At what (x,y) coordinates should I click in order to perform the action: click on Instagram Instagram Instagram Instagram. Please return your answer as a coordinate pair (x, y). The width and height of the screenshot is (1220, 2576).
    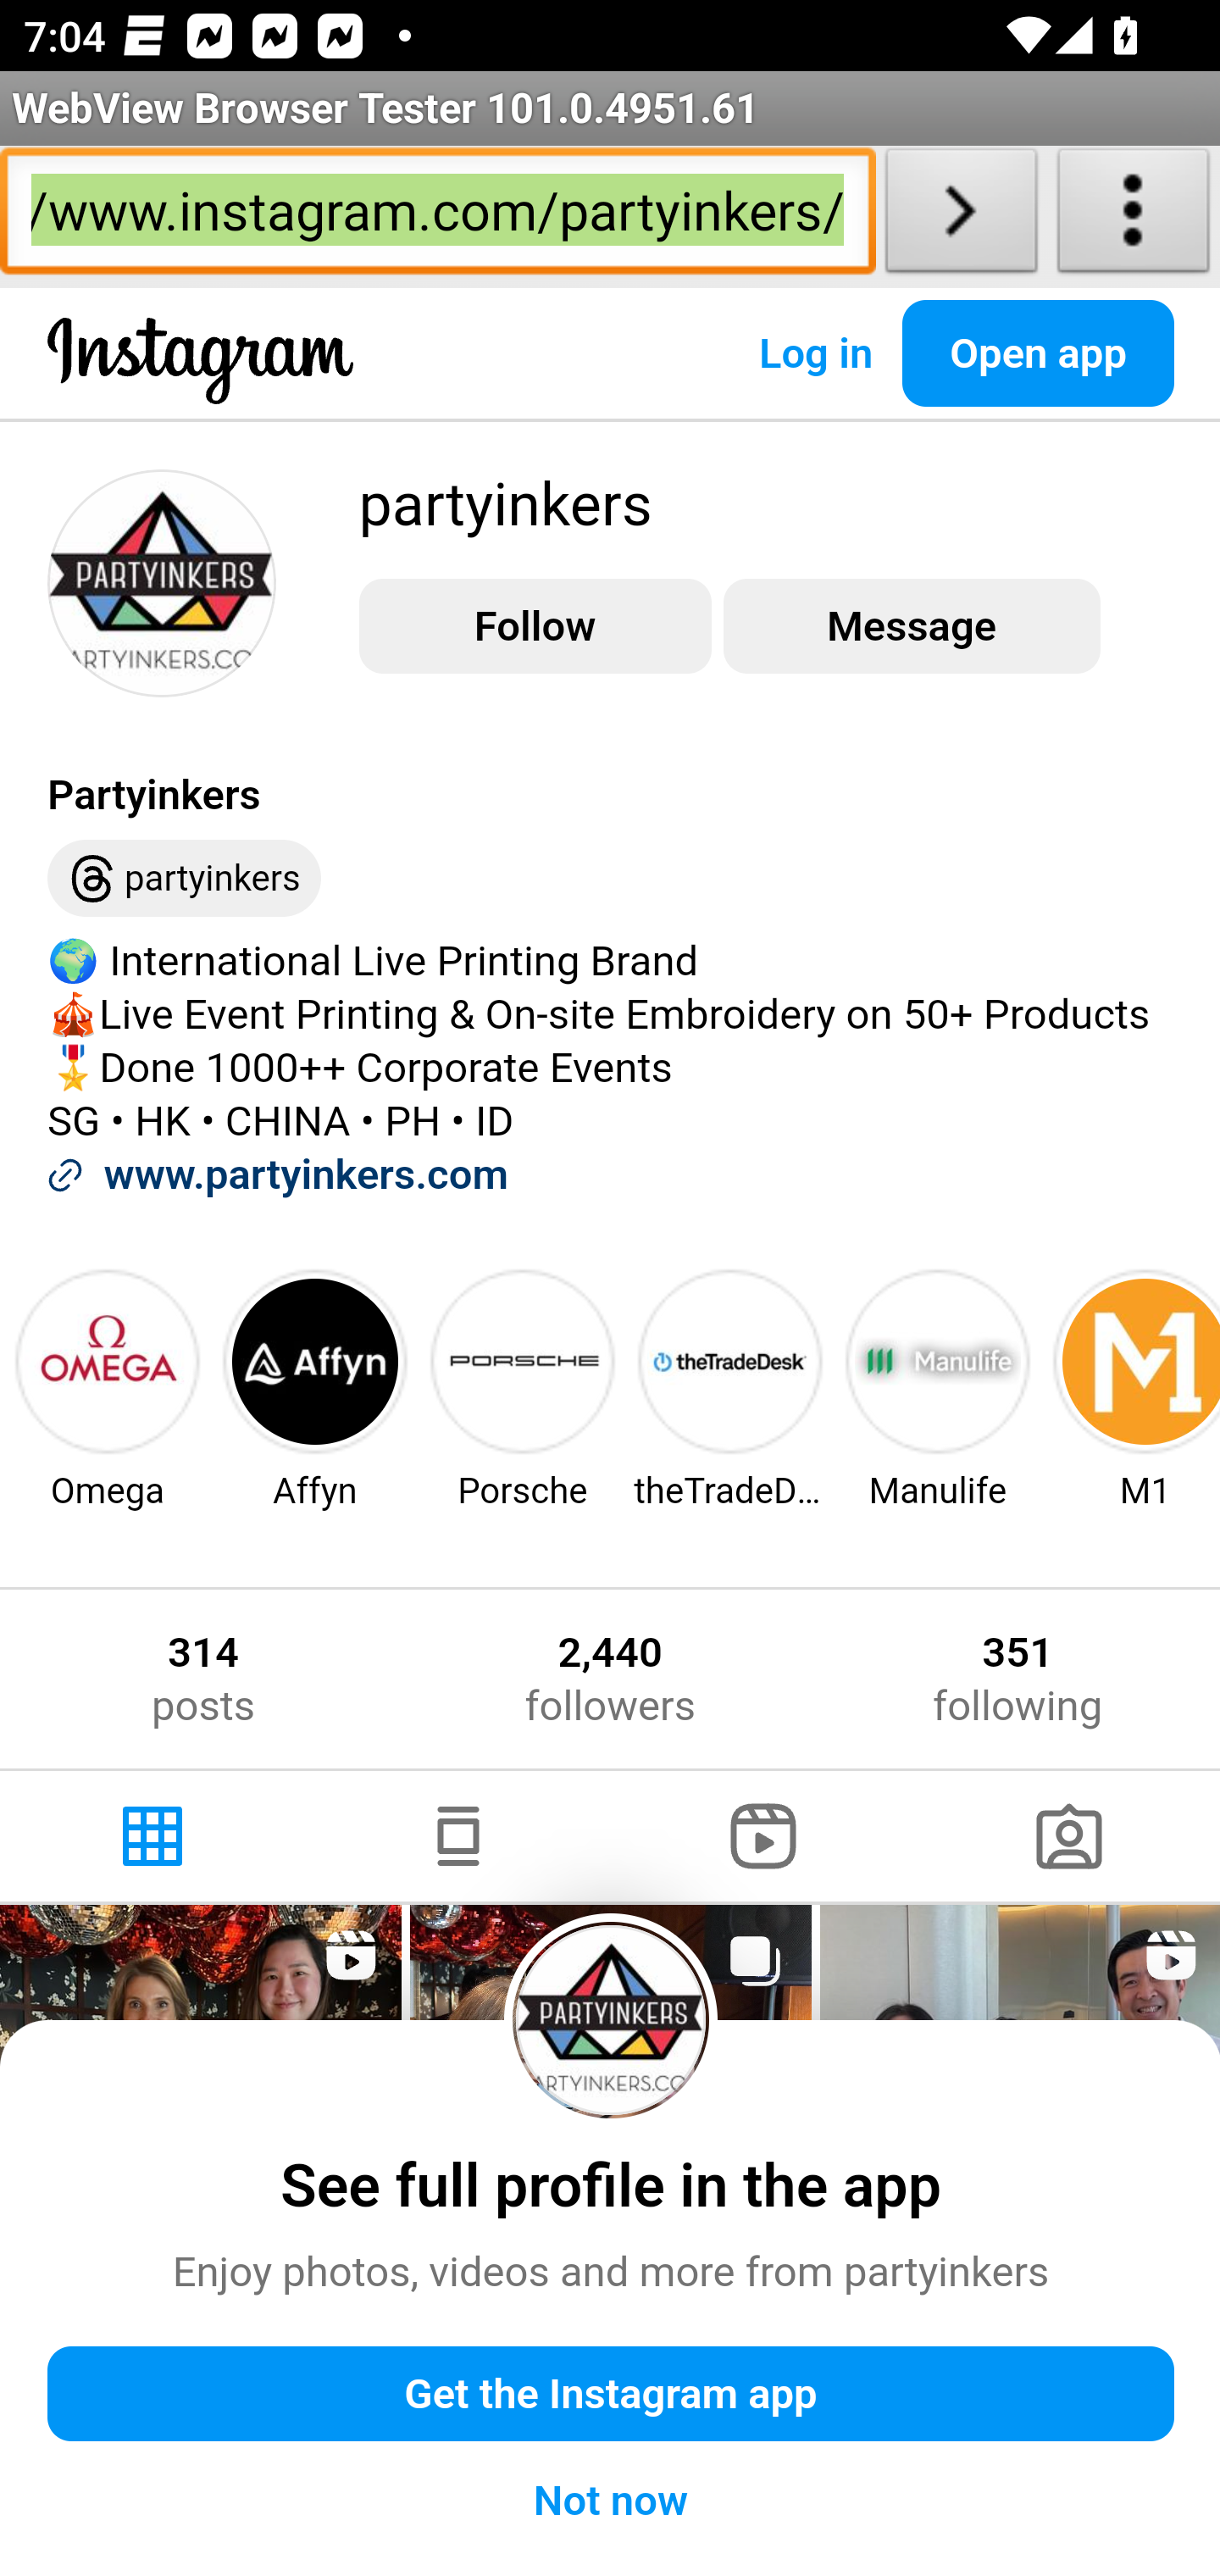
    Looking at the image, I should click on (202, 386).